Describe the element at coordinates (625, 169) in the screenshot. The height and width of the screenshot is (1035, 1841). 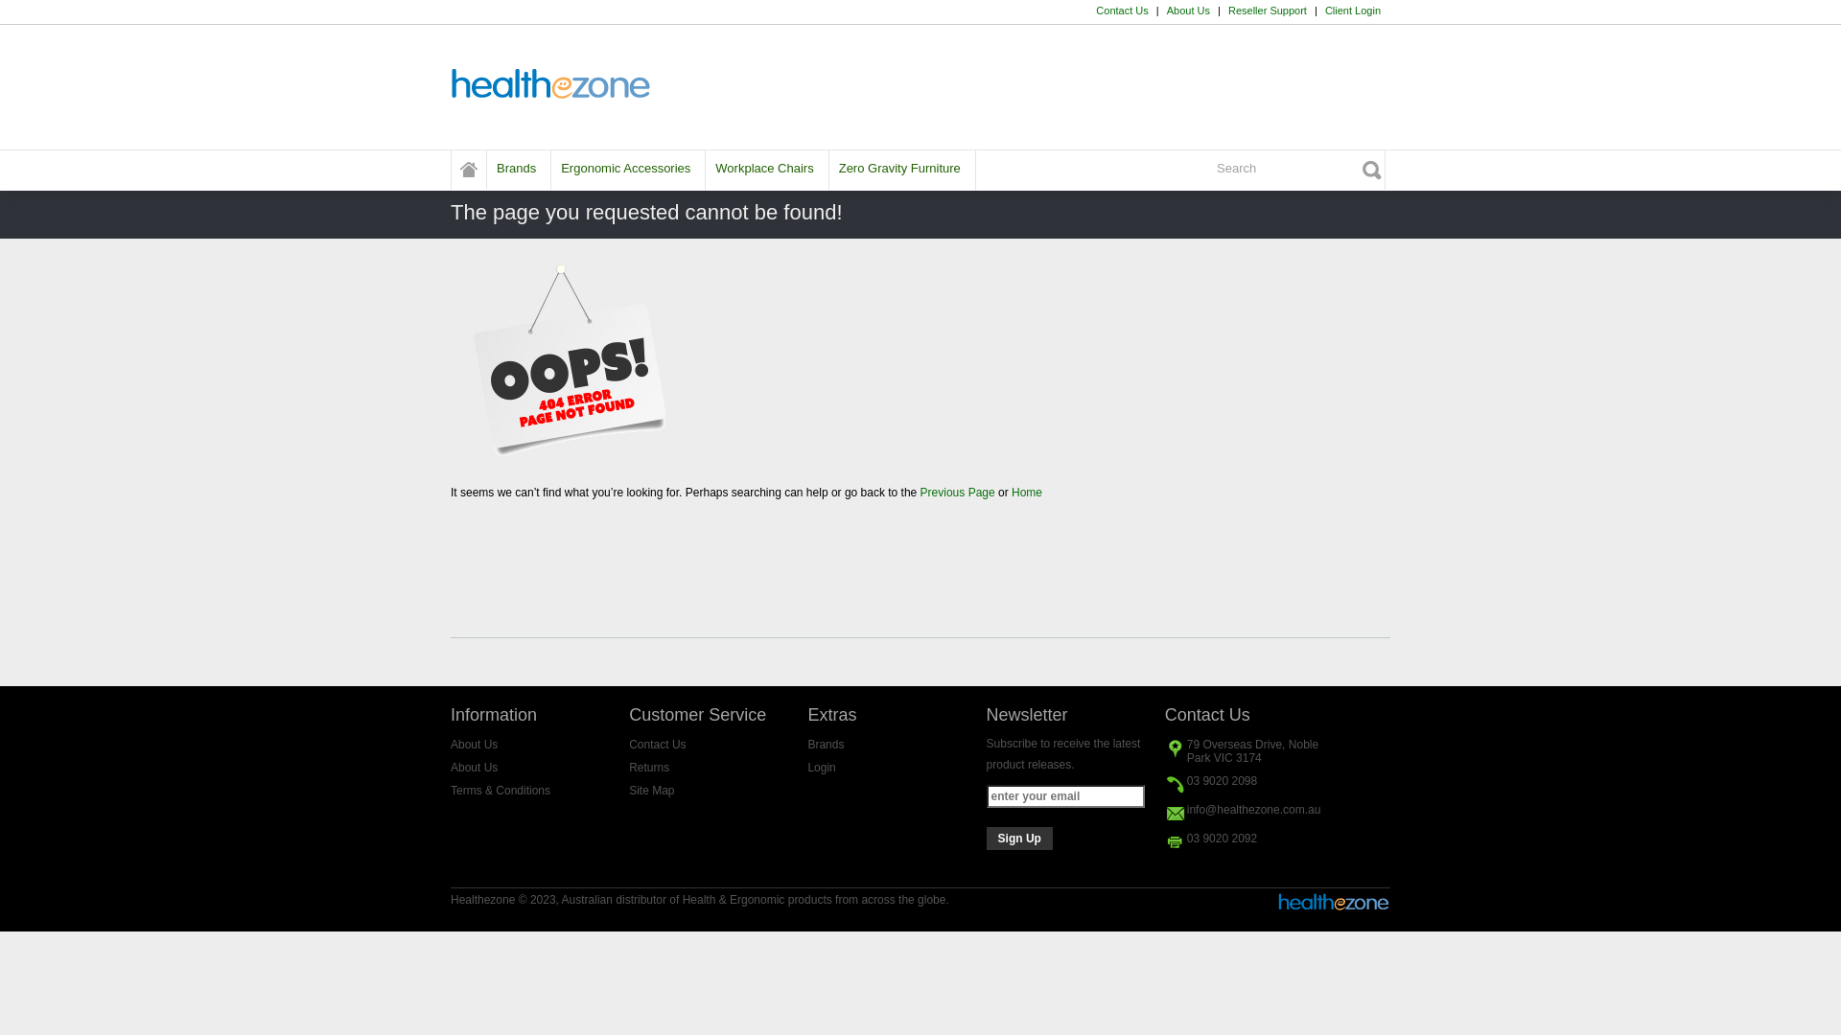
I see `Ergonomic Accessories` at that location.